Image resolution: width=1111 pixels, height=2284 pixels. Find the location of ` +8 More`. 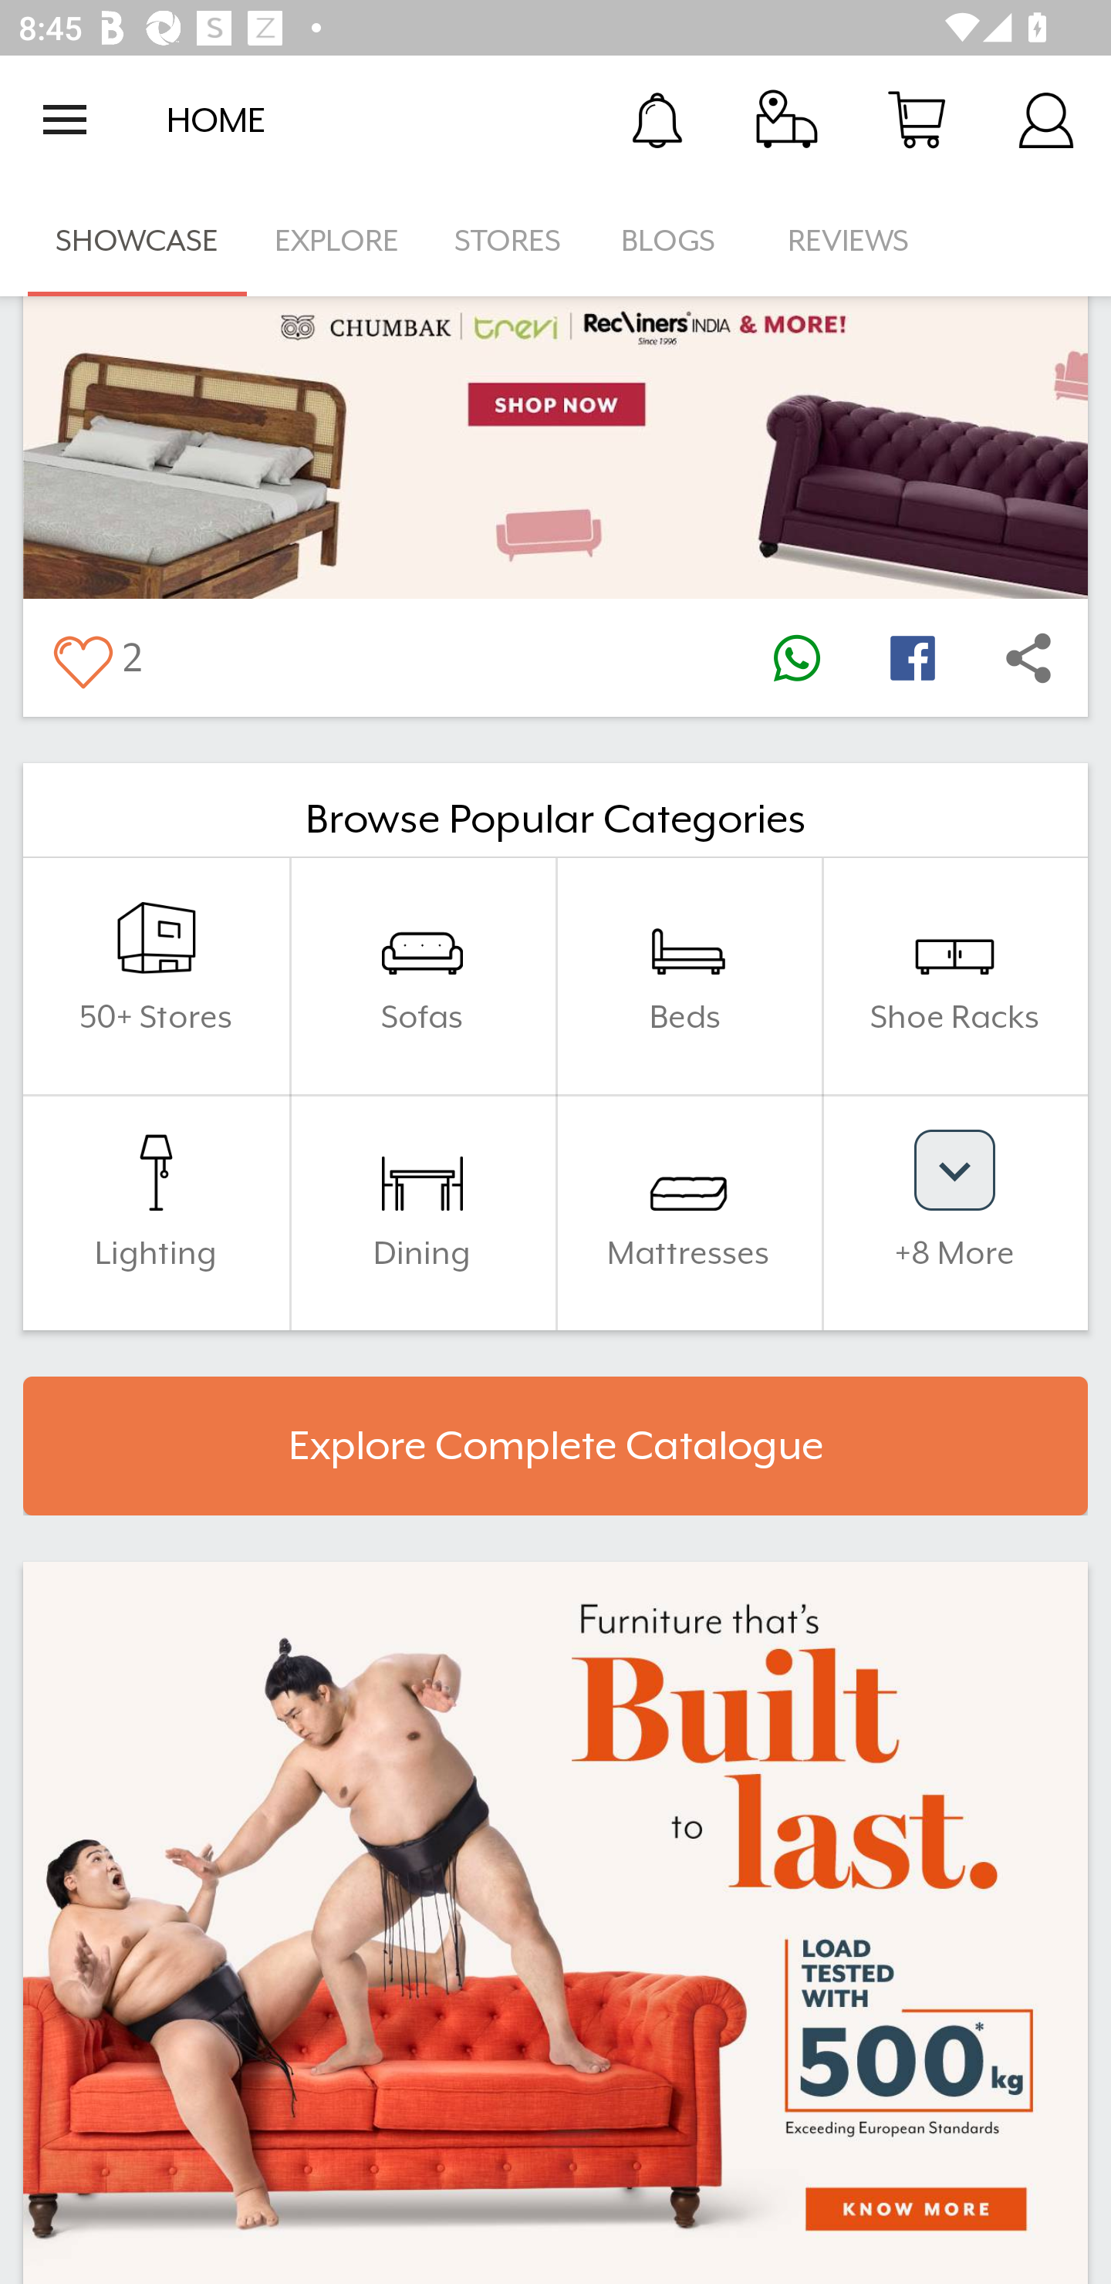

 +8 More is located at coordinates (954, 1211).